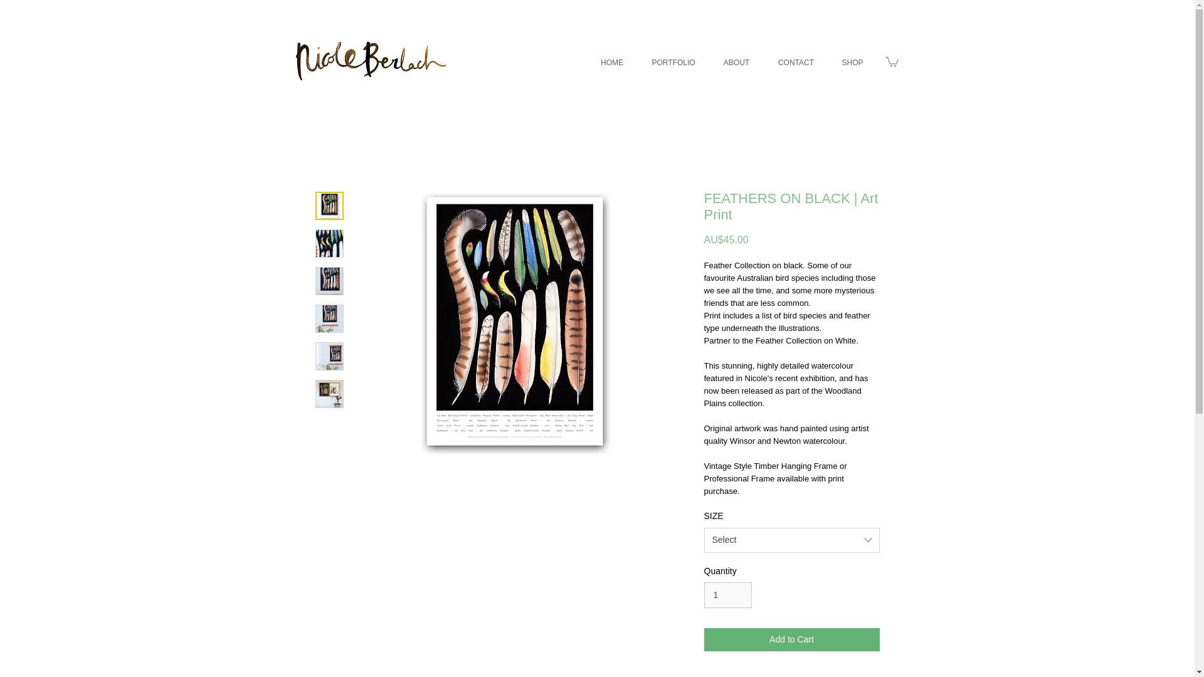  Describe the element at coordinates (611, 62) in the screenshot. I see `HOME` at that location.